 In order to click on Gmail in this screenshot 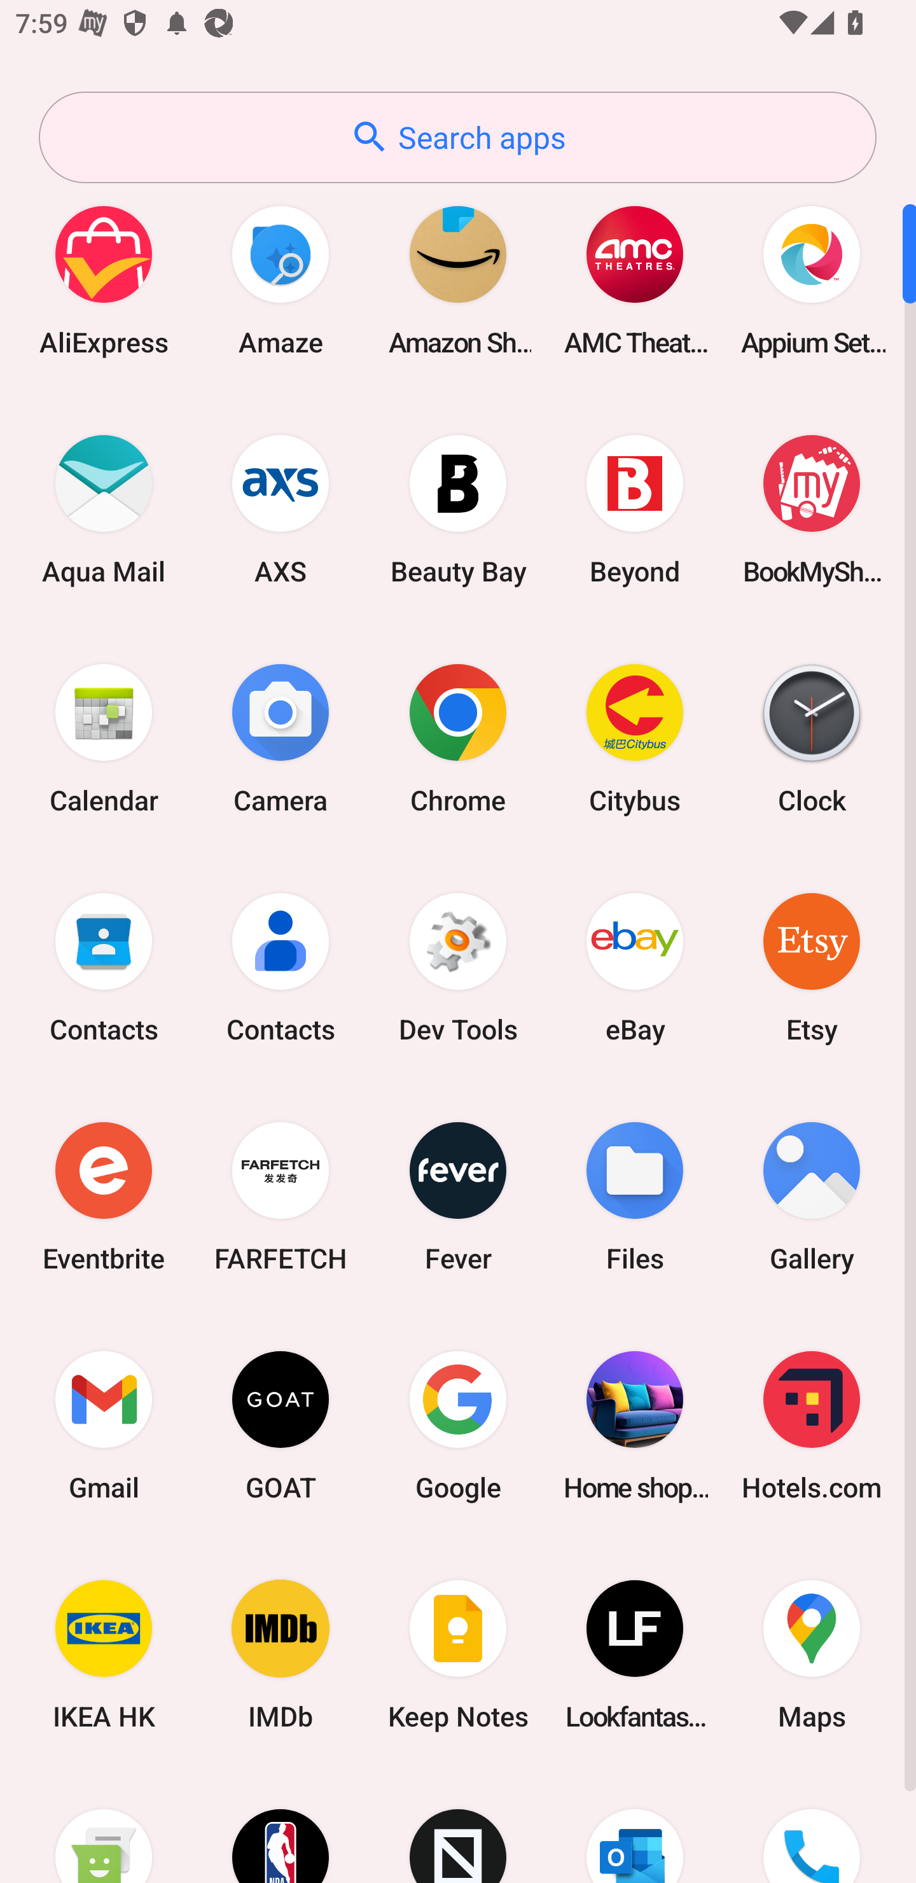, I will do `click(104, 1425)`.